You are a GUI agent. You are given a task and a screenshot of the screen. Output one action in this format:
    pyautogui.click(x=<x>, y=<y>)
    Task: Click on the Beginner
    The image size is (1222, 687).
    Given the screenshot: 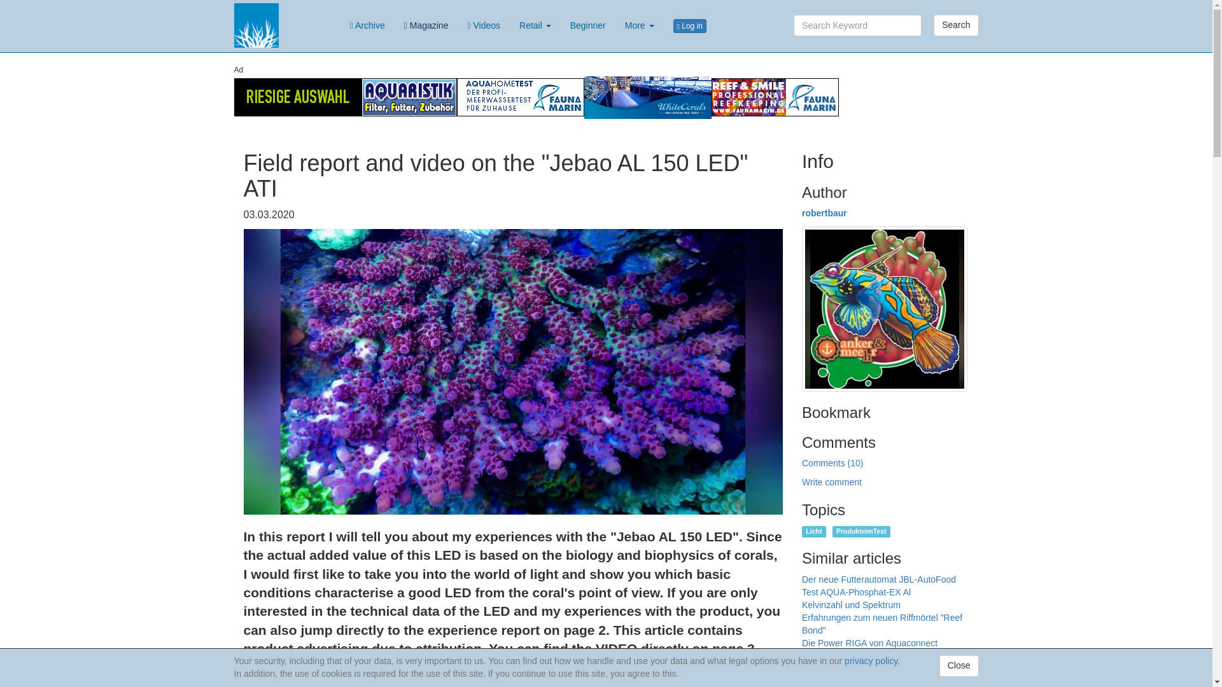 What is the action you would take?
    pyautogui.click(x=588, y=25)
    